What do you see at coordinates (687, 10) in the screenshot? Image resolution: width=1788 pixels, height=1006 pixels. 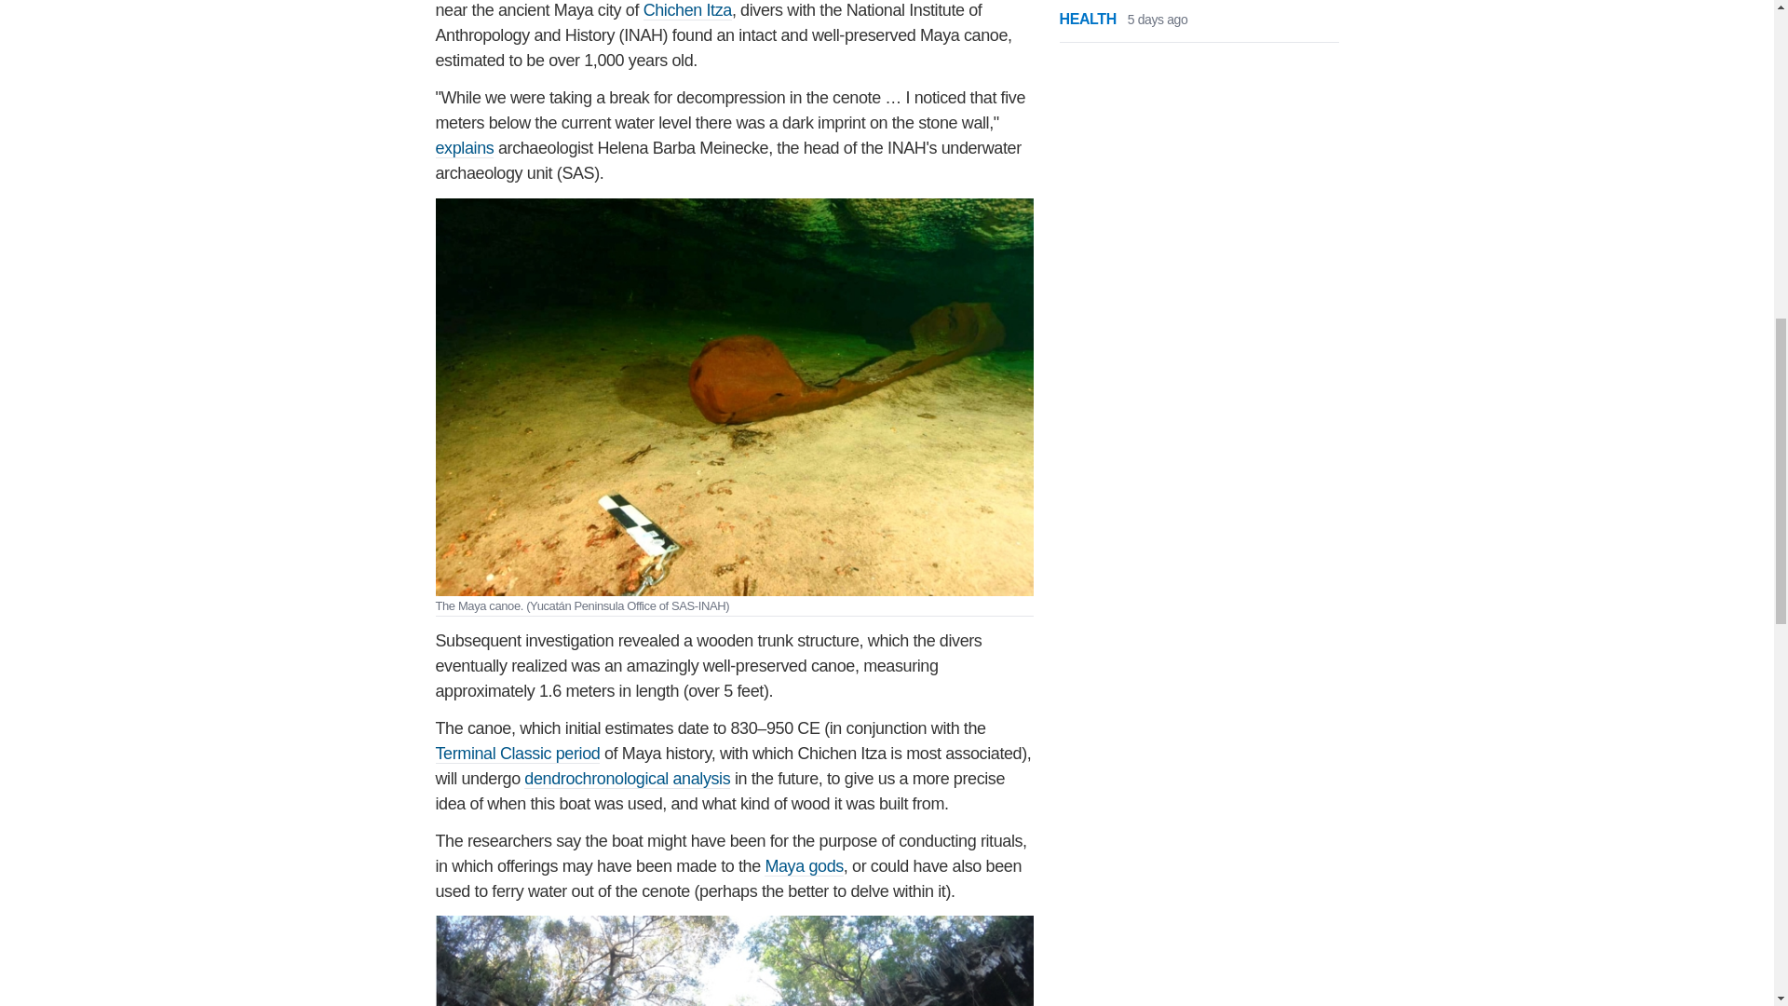 I see `Chichen Itza` at bounding box center [687, 10].